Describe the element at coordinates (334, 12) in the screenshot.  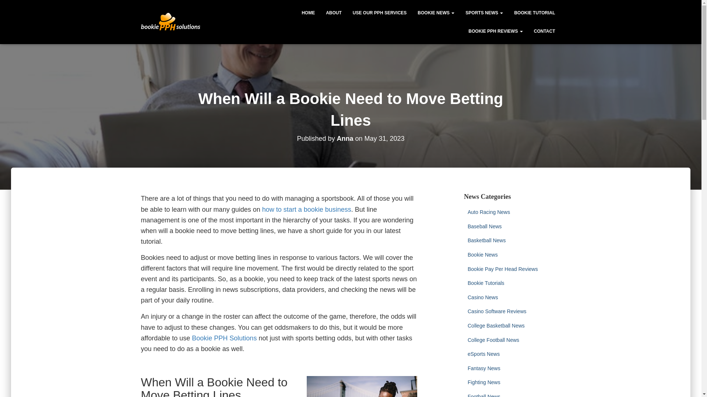
I see `About` at that location.